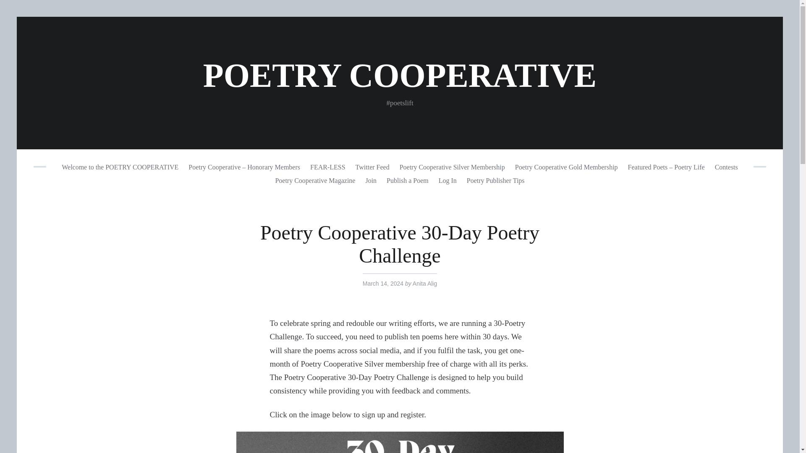 This screenshot has height=453, width=806. I want to click on Contests, so click(726, 167).